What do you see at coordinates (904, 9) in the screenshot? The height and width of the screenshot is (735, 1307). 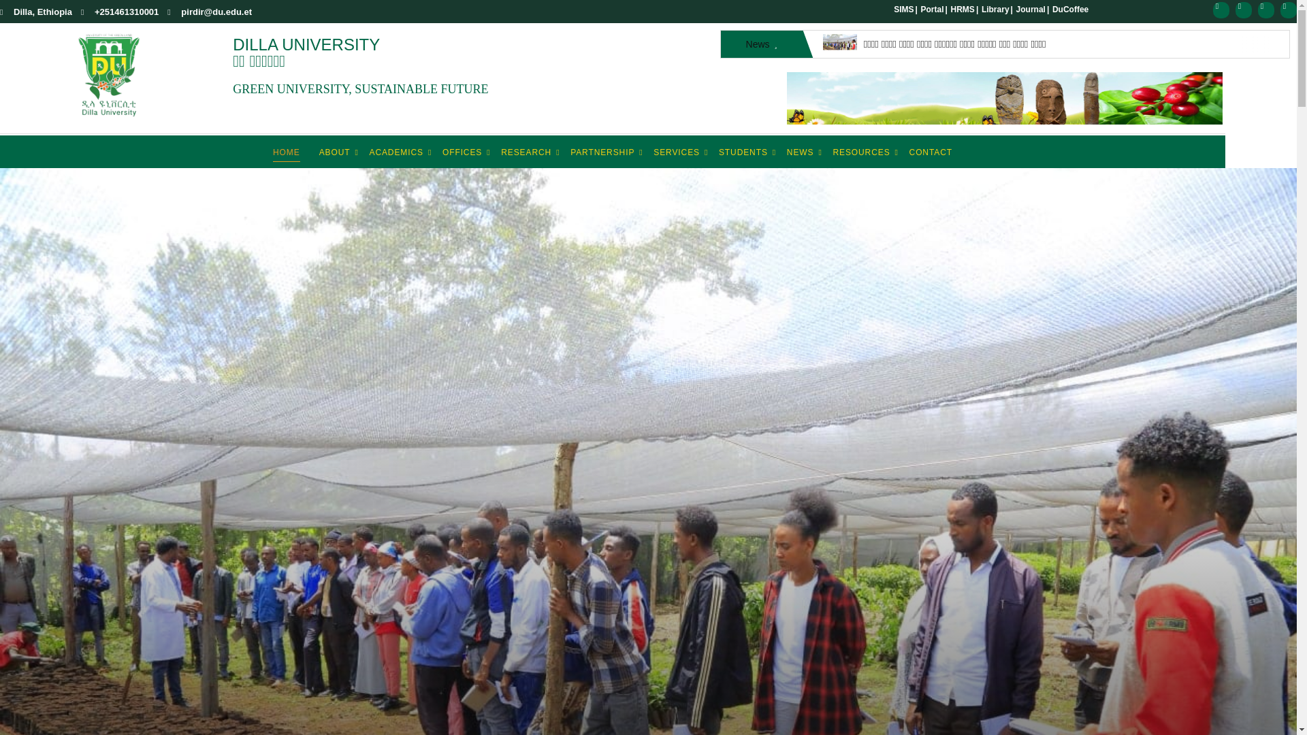 I see `SIMS` at bounding box center [904, 9].